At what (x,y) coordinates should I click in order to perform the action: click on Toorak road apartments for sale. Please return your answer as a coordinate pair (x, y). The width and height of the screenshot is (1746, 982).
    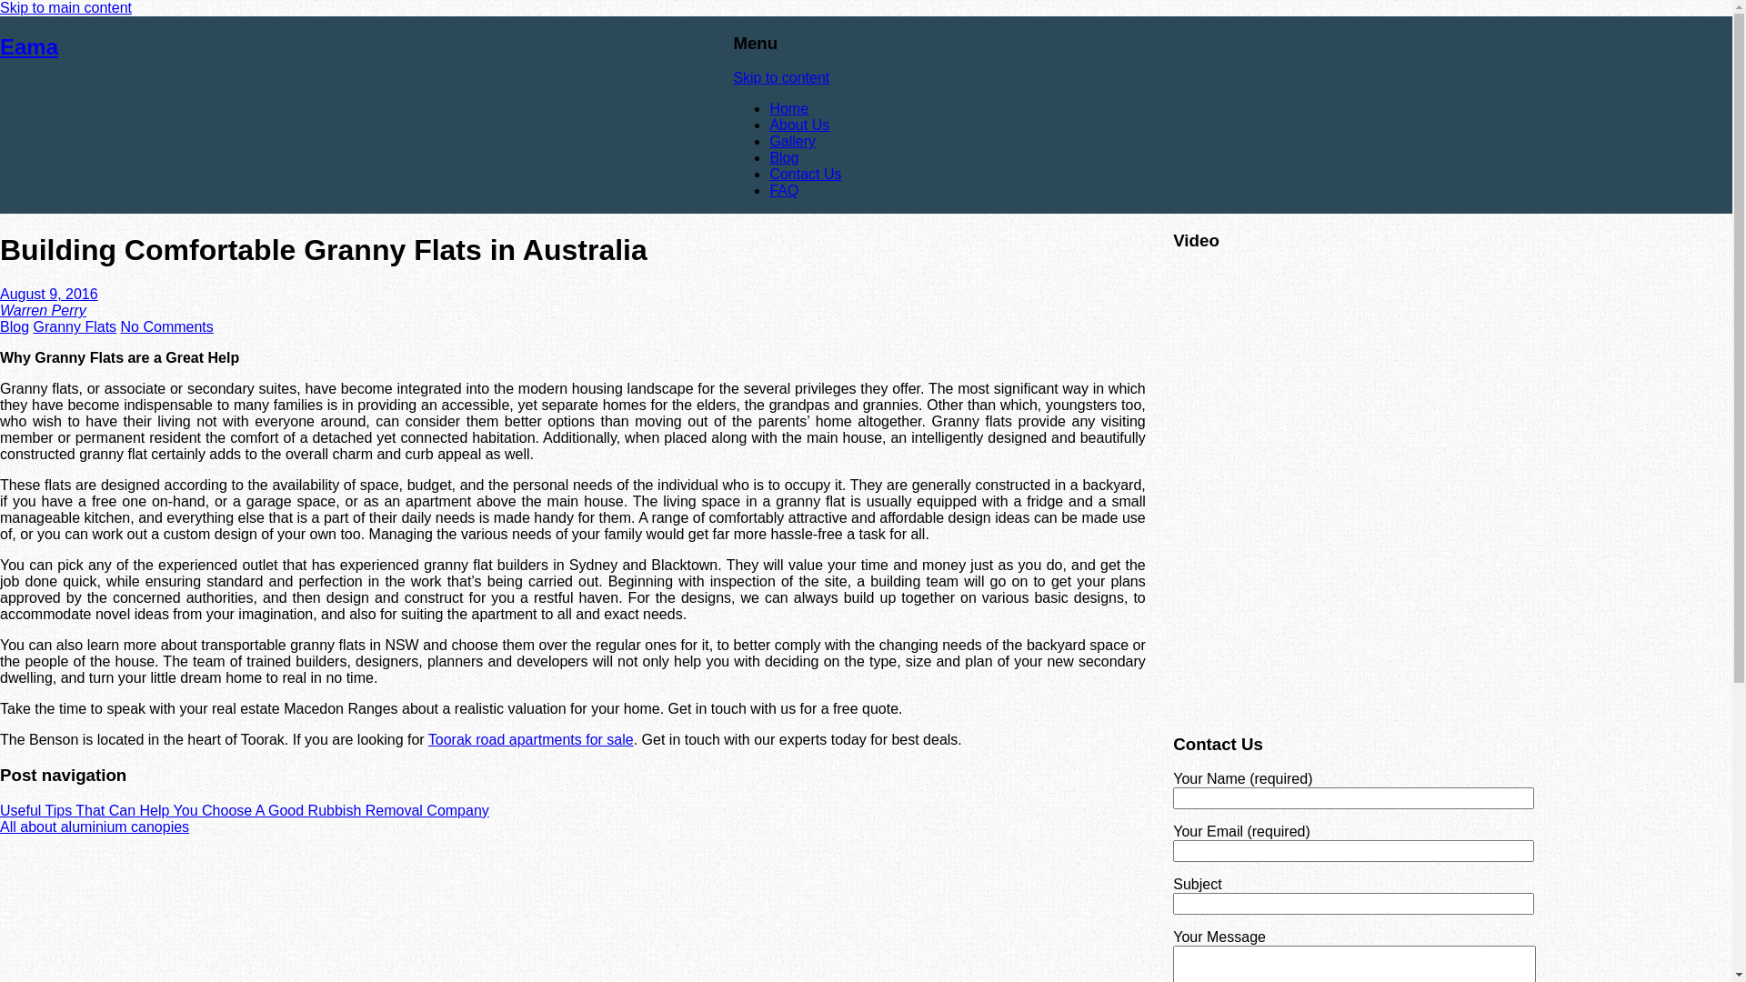
    Looking at the image, I should click on (531, 740).